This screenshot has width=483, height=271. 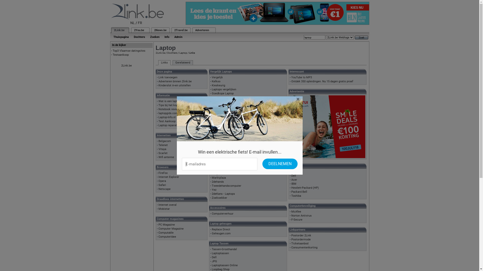 What do you see at coordinates (165, 189) in the screenshot?
I see `Netscape` at bounding box center [165, 189].